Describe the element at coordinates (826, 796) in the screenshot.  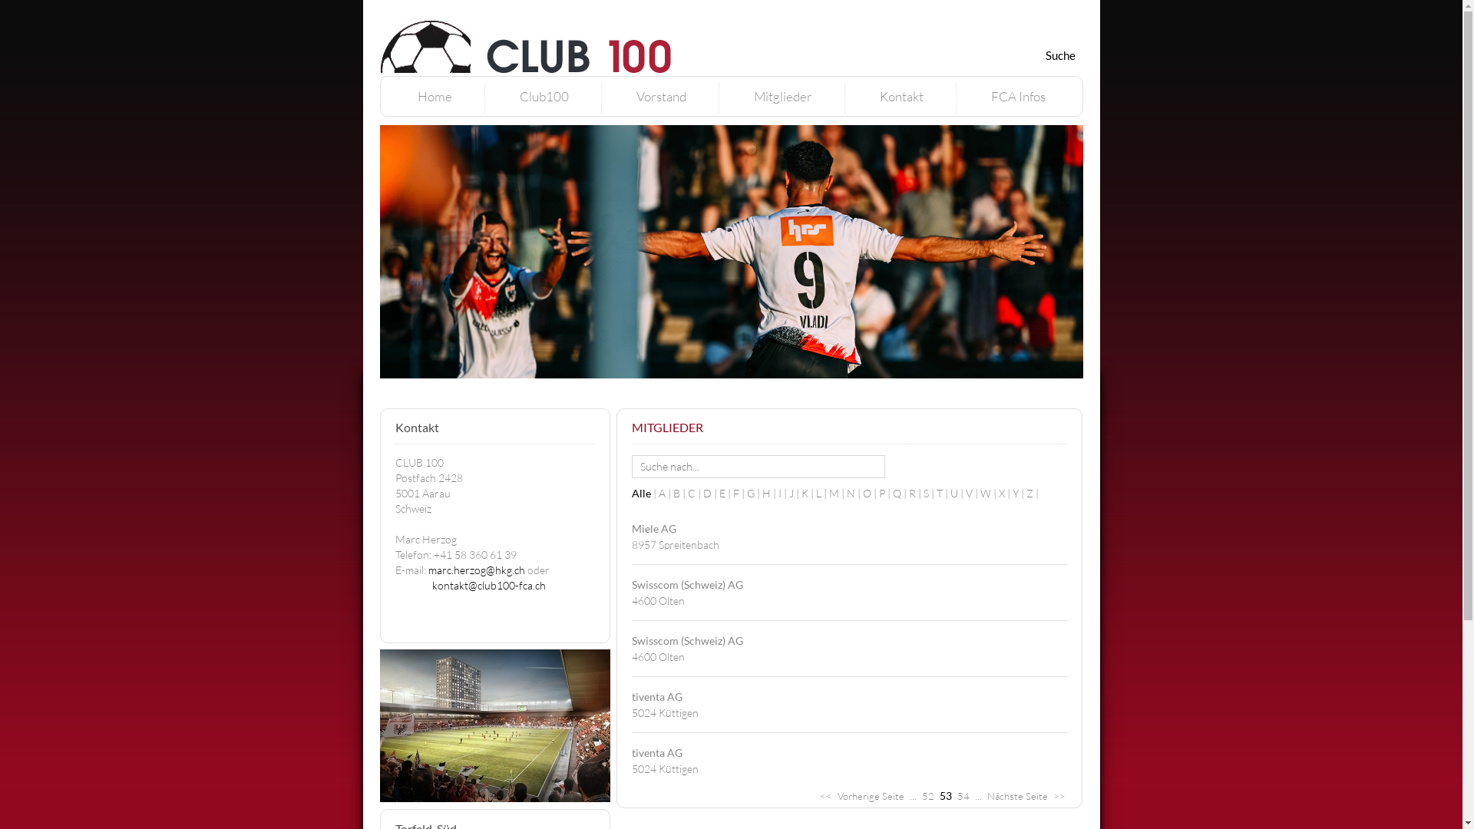
I see `<<` at that location.